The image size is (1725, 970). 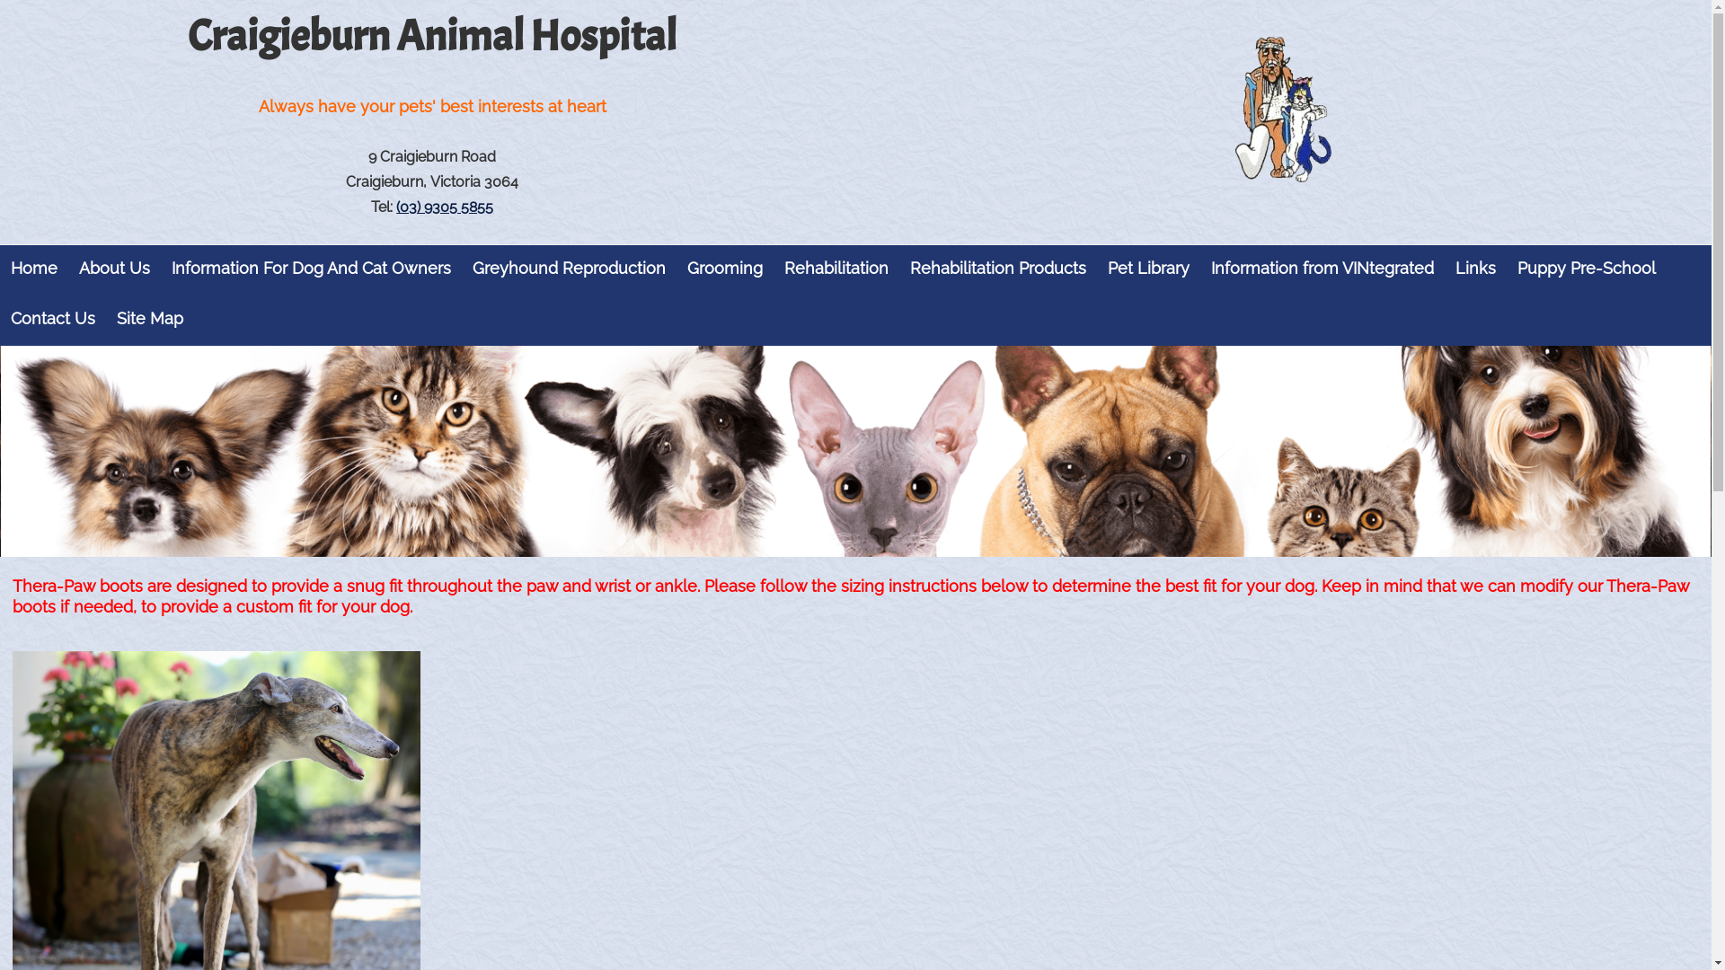 I want to click on Rehabilitation Products, so click(x=998, y=269).